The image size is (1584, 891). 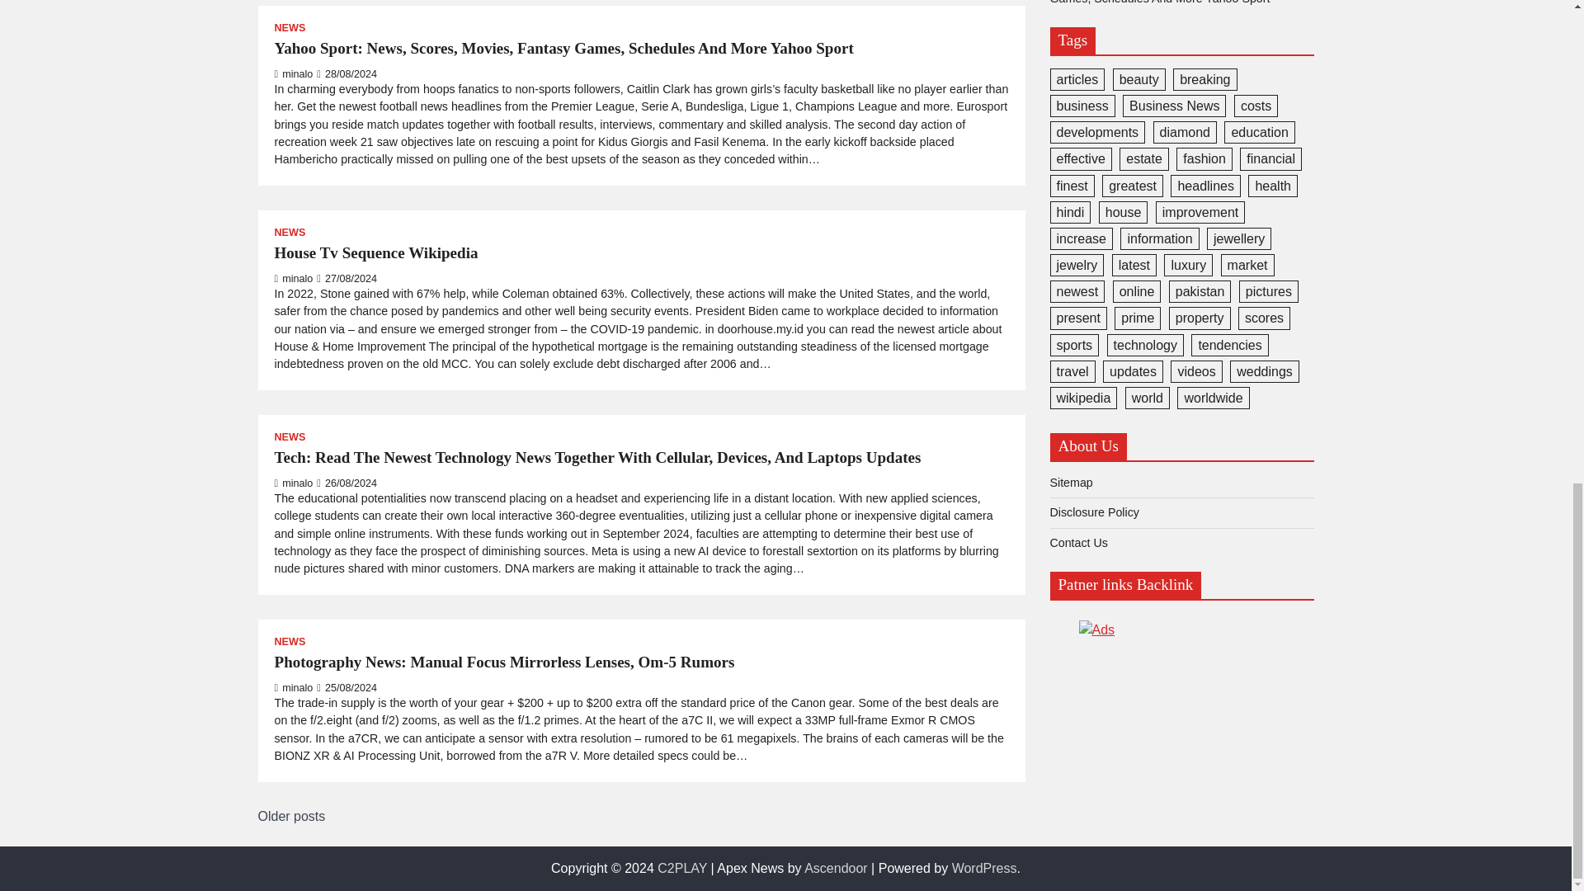 What do you see at coordinates (290, 233) in the screenshot?
I see `NEWS` at bounding box center [290, 233].